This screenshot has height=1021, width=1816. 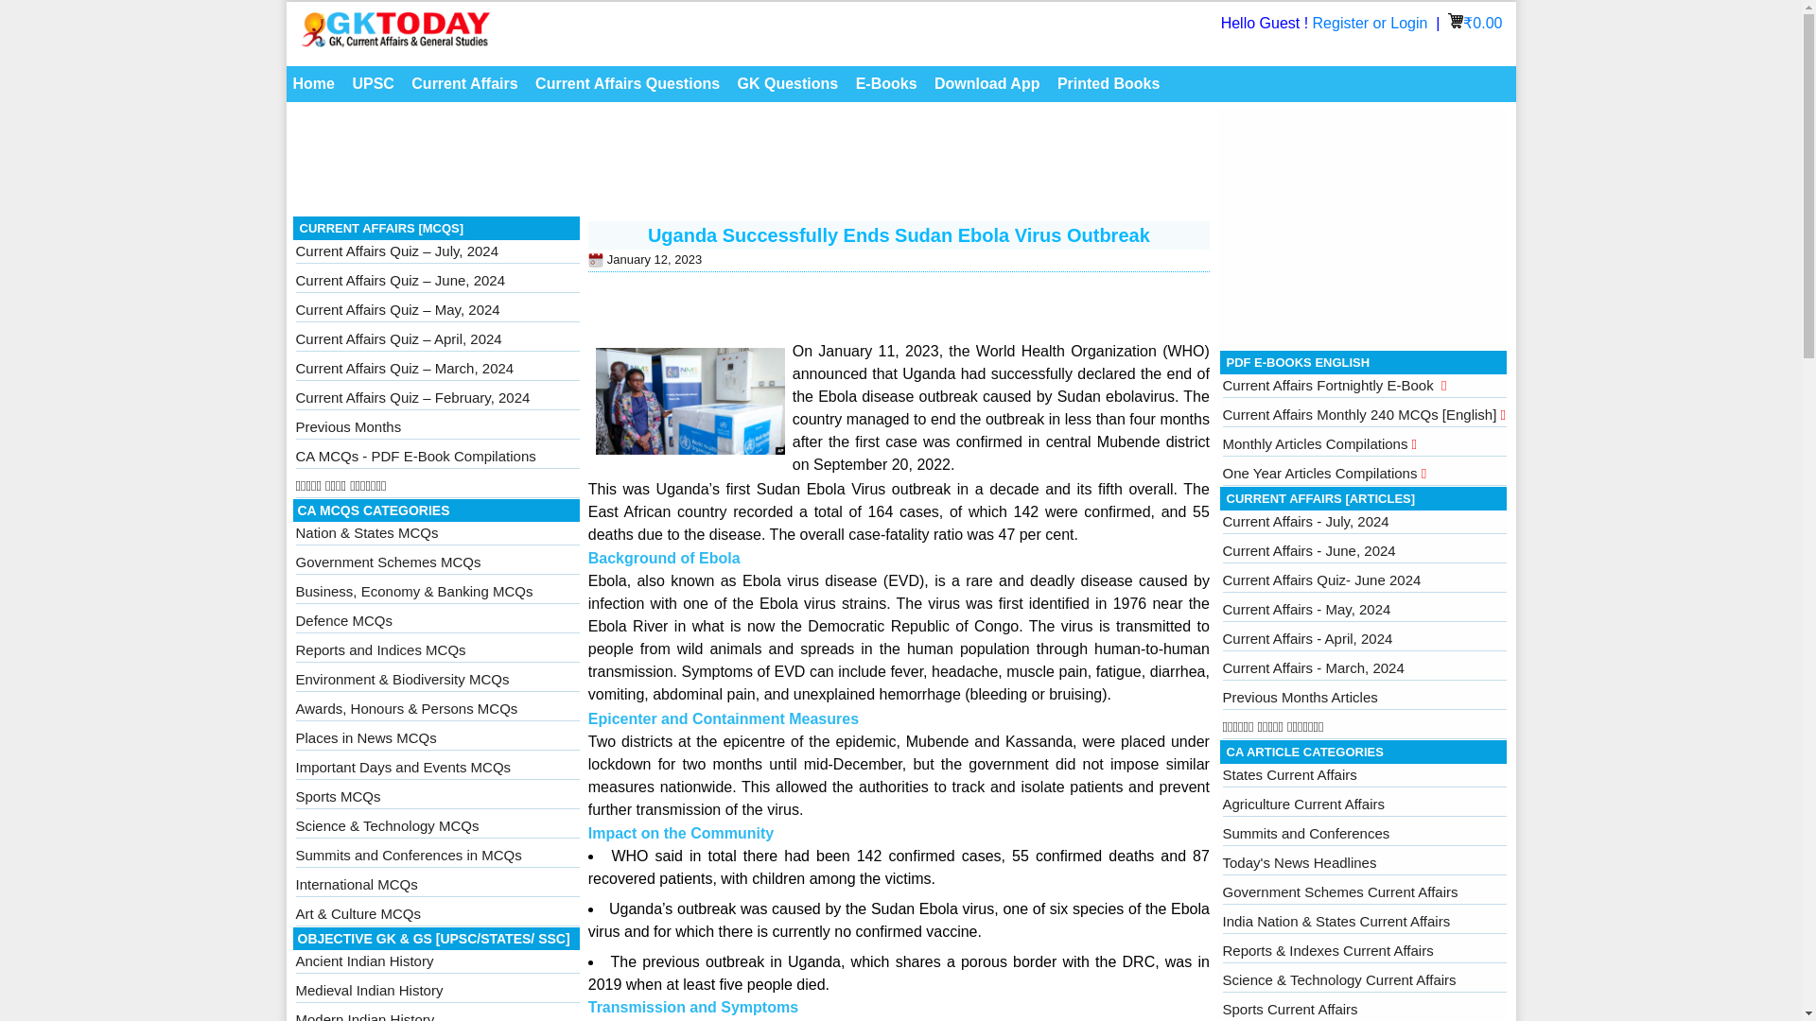 I want to click on Register or Login, so click(x=1372, y=23).